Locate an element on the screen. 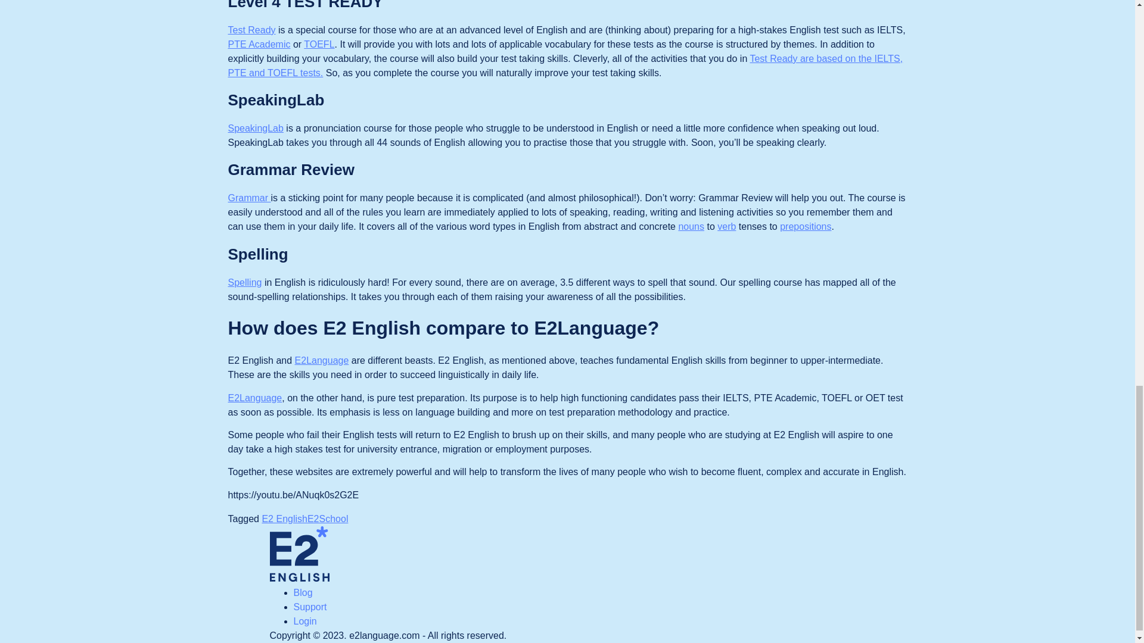 The image size is (1144, 643). Support is located at coordinates (309, 607).